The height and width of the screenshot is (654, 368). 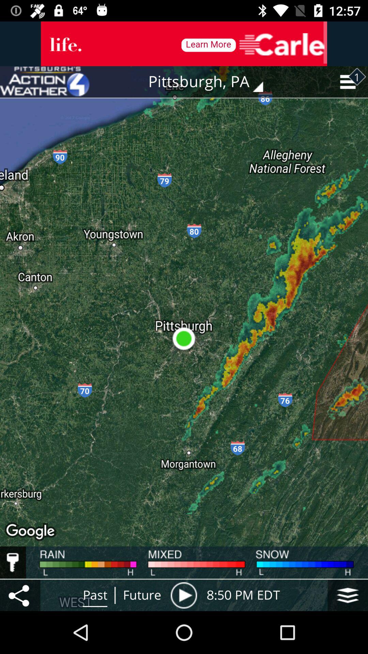 What do you see at coordinates (211, 82) in the screenshot?
I see `scroll until the pittsburgh, pa item` at bounding box center [211, 82].